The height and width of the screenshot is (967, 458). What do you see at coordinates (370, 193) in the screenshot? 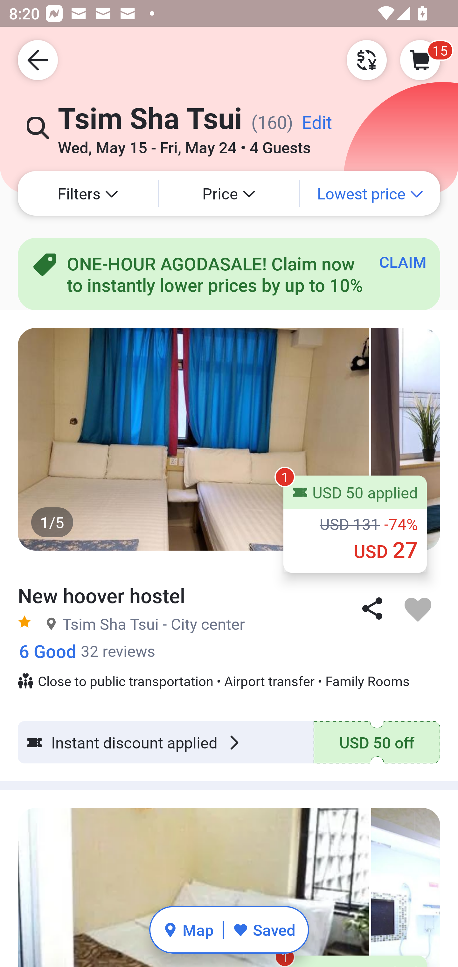
I see `Lowest price` at bounding box center [370, 193].